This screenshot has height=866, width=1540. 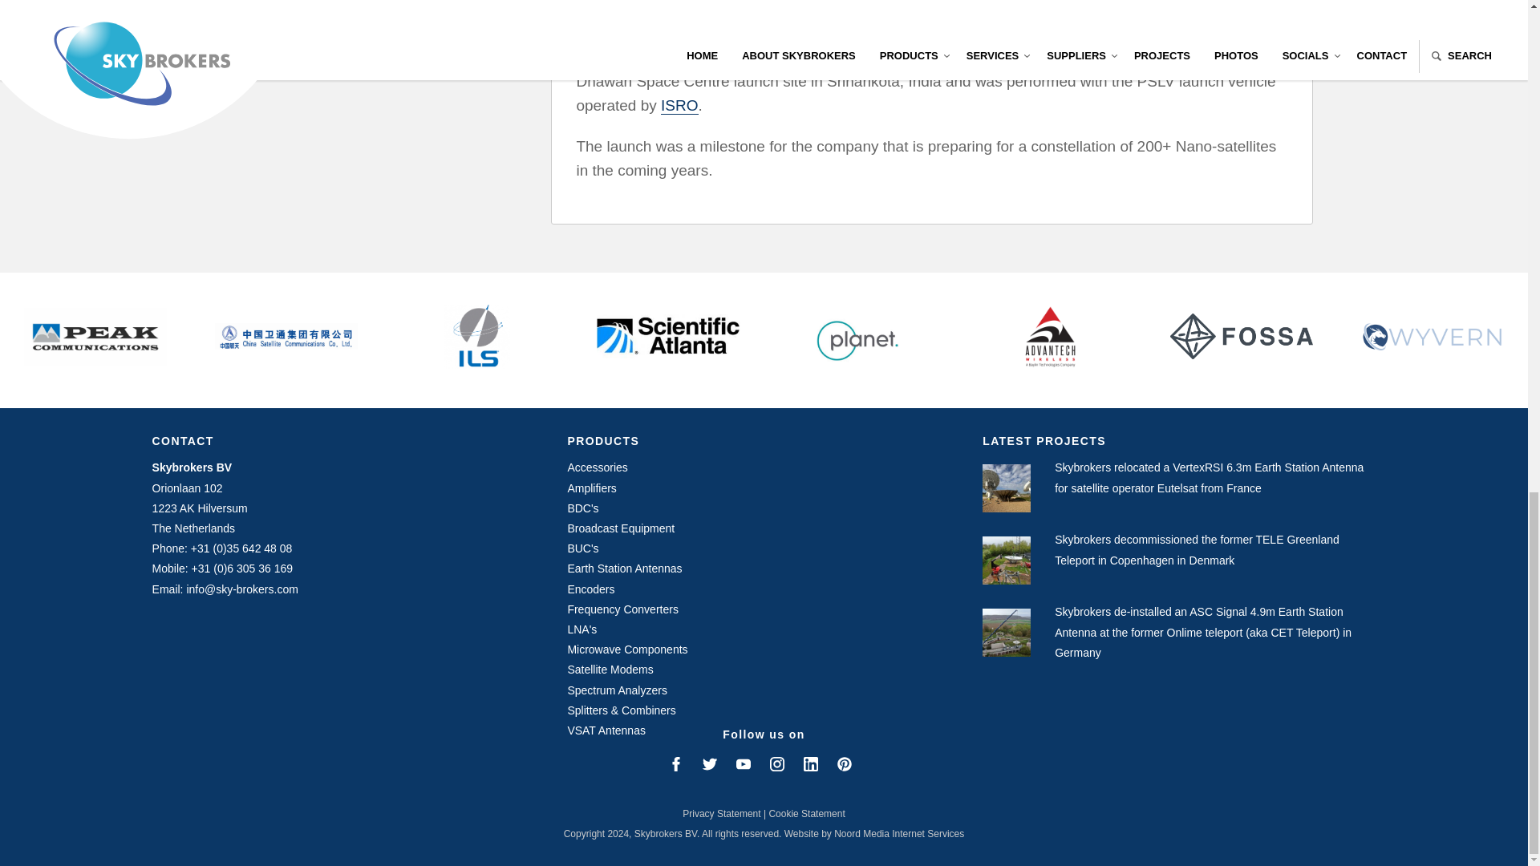 What do you see at coordinates (776, 763) in the screenshot?
I see `Follow Skybrokers on Instagram` at bounding box center [776, 763].